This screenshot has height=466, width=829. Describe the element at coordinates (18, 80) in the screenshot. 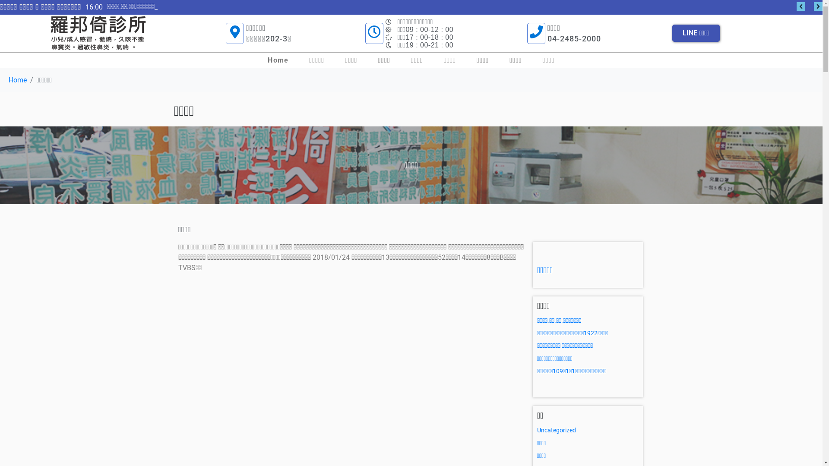

I see `Home` at that location.